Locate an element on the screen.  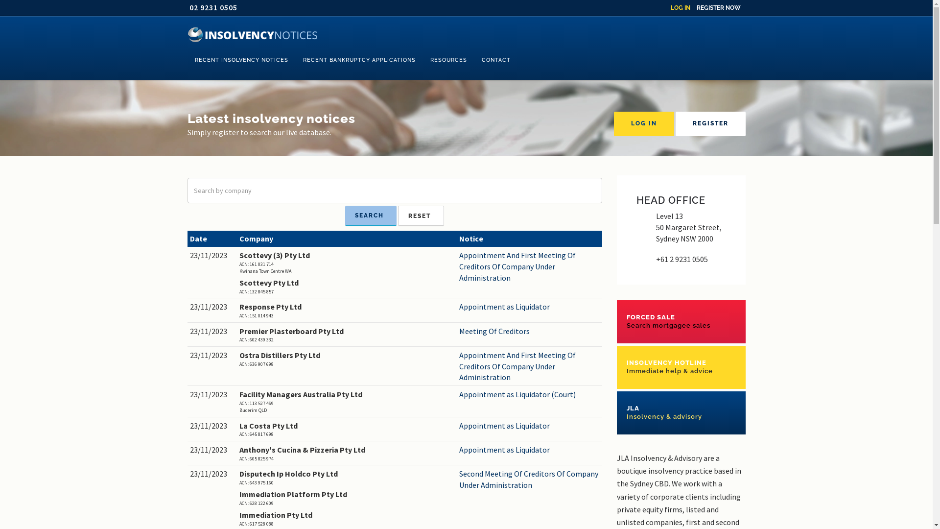
Appointment as Liquidator is located at coordinates (530, 450).